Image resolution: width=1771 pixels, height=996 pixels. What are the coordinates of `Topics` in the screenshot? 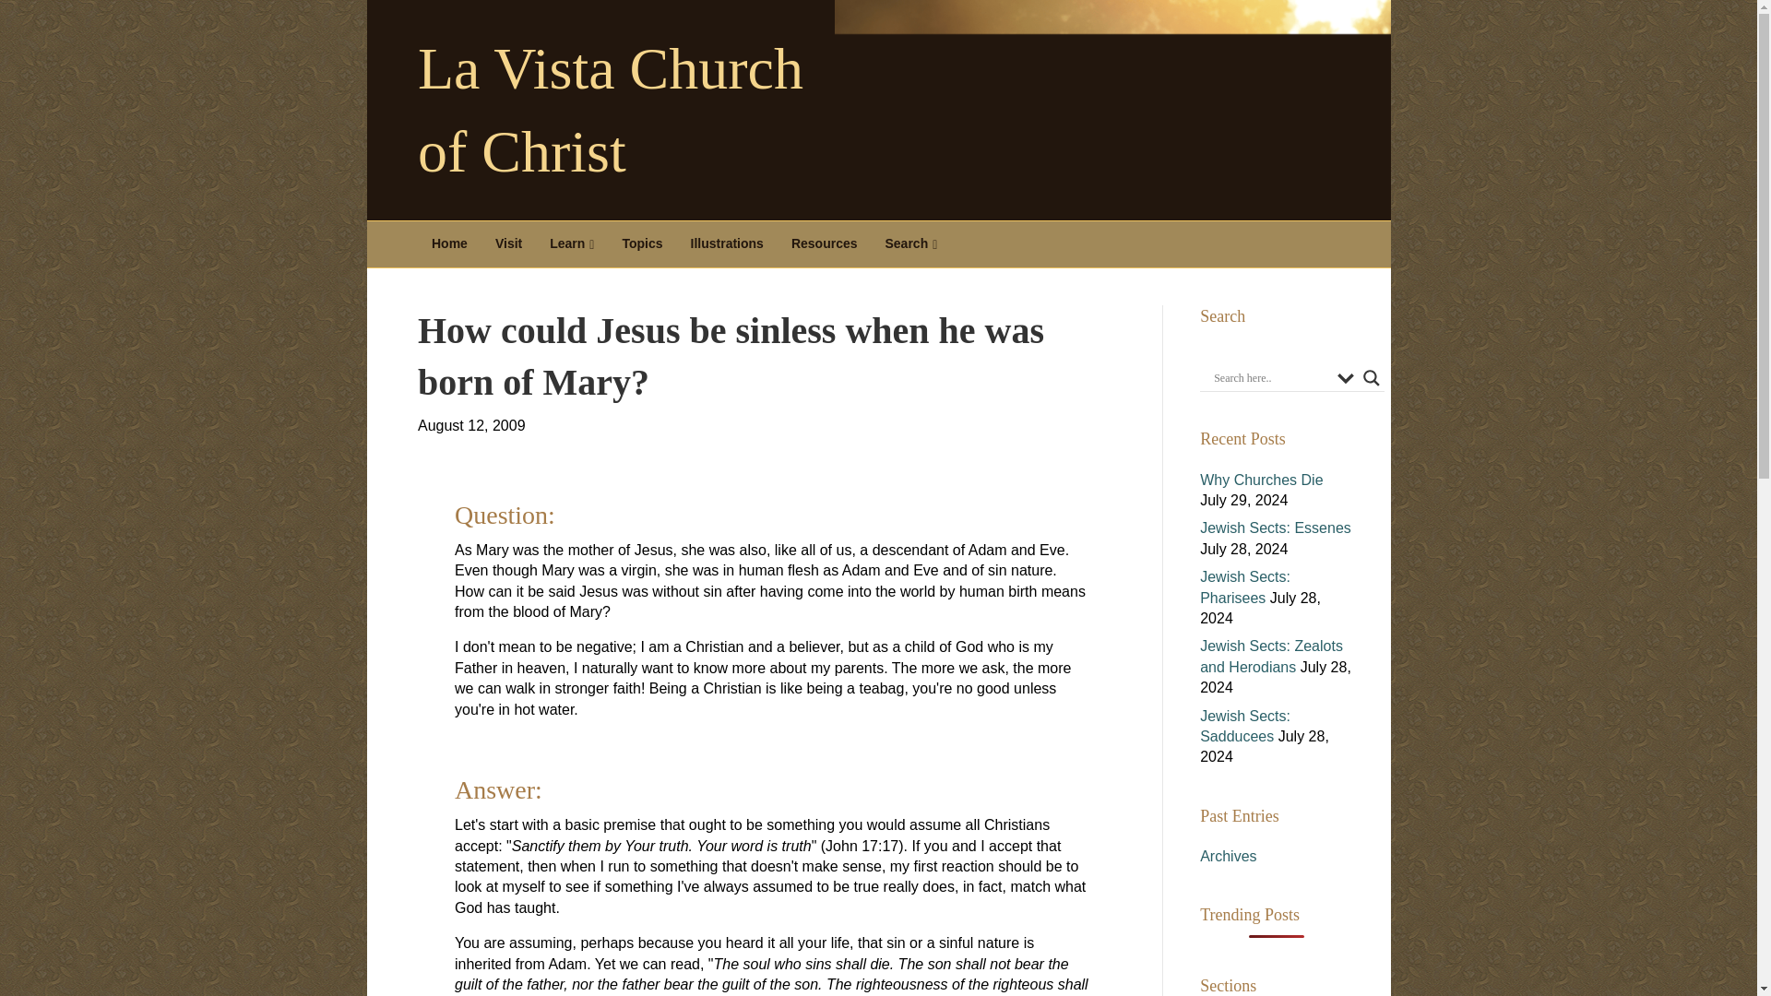 It's located at (642, 243).